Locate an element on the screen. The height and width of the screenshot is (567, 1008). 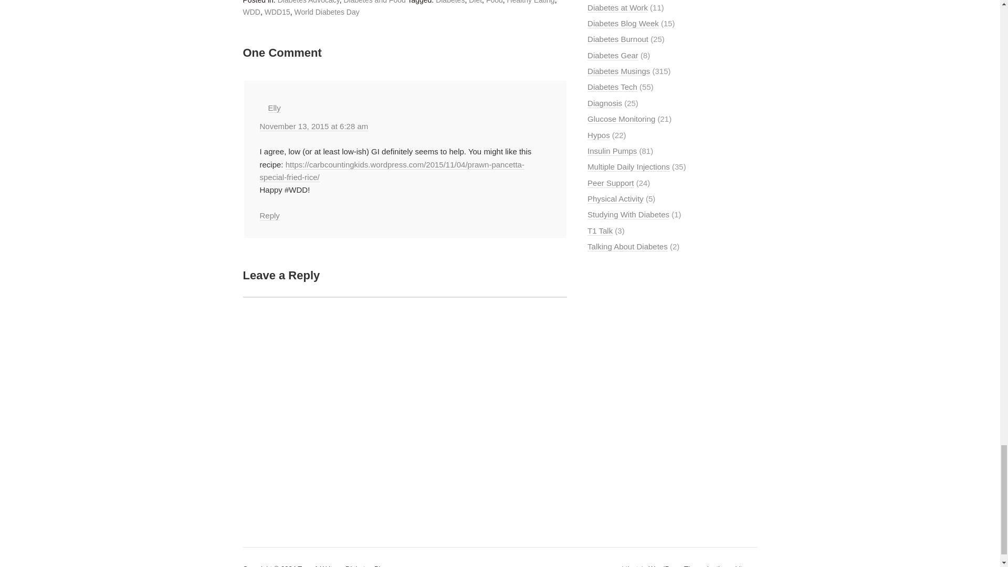
Diabetes Advocacy is located at coordinates (309, 2).